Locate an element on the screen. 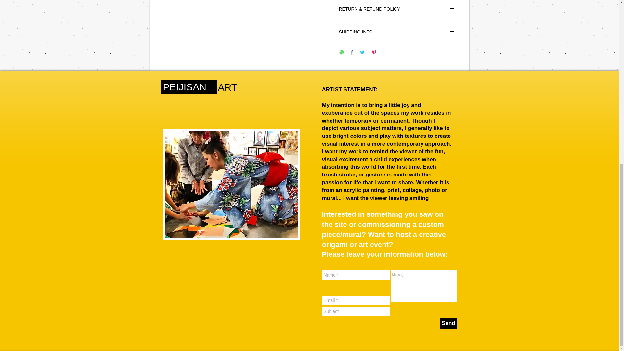 The image size is (624, 351). SHIPPING INFO is located at coordinates (396, 32).